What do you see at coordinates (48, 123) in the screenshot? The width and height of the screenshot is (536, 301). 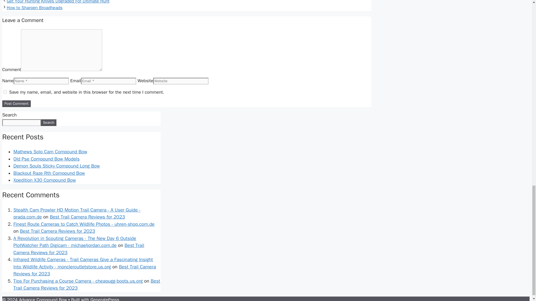 I see `Search` at bounding box center [48, 123].